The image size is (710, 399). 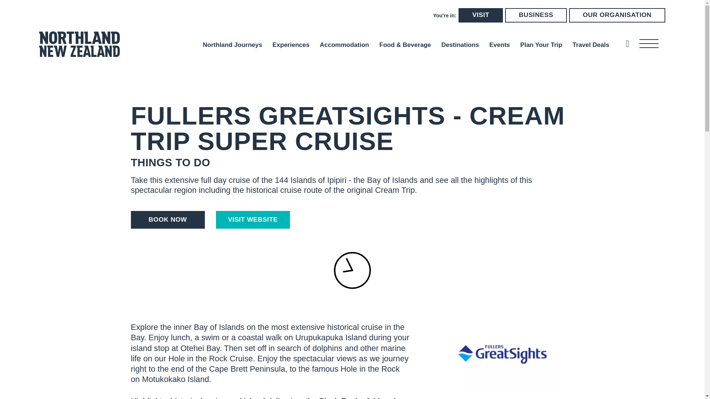 I want to click on Accommodation, so click(x=345, y=45).